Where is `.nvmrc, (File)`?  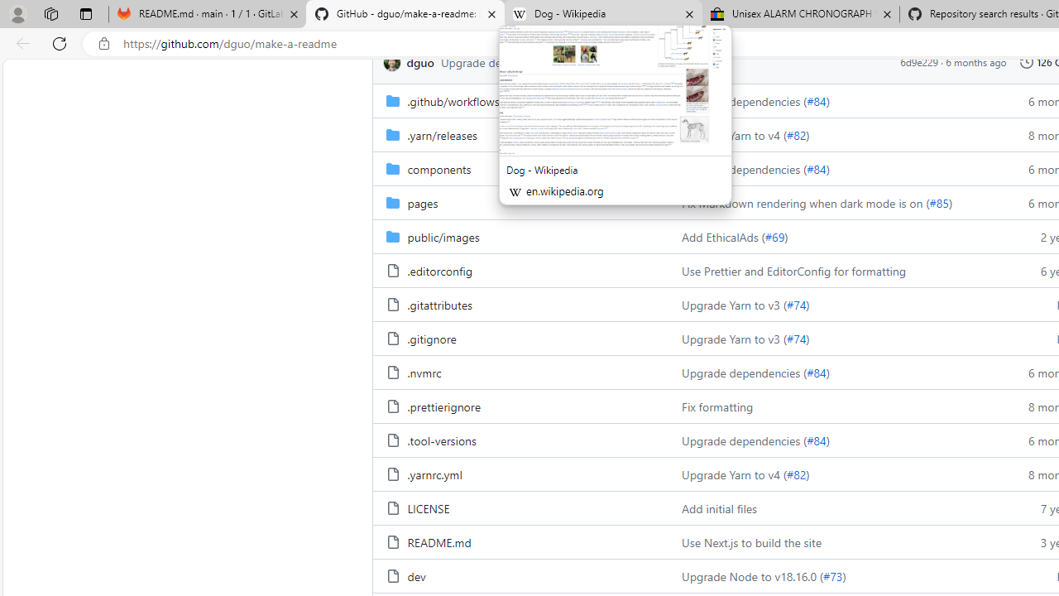 .nvmrc, (File) is located at coordinates (520, 372).